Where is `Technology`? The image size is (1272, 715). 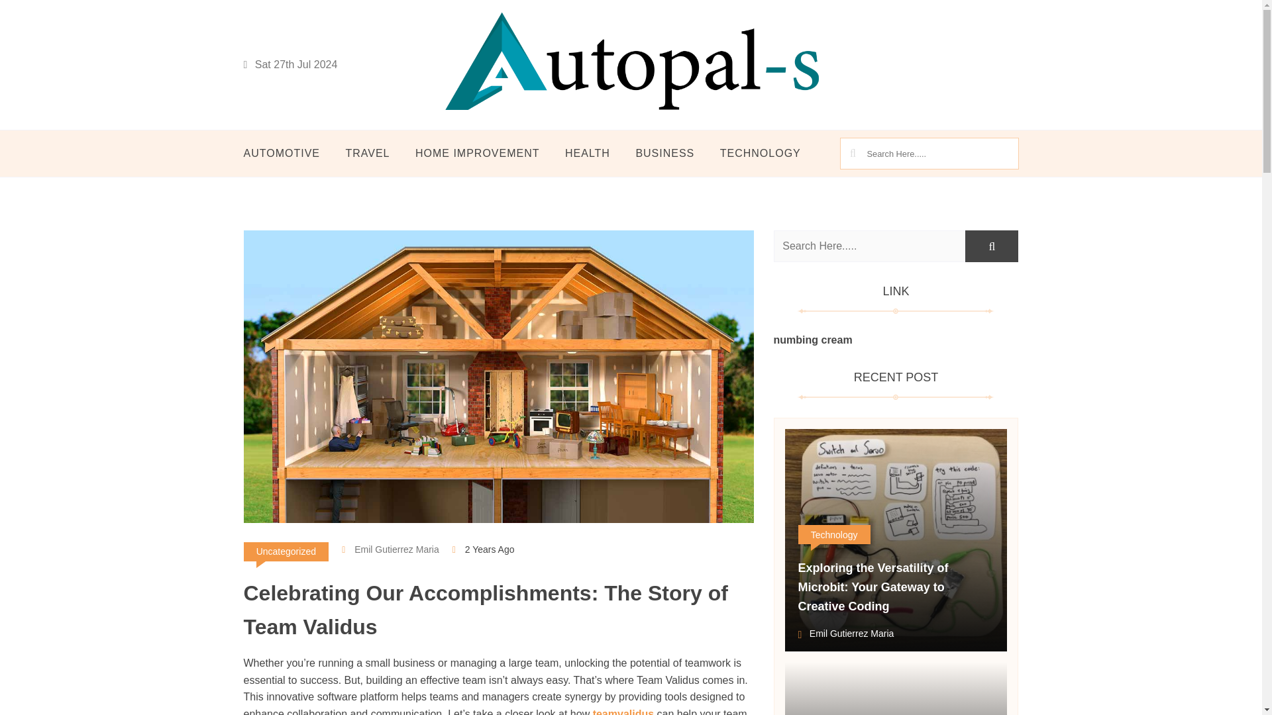 Technology is located at coordinates (833, 534).